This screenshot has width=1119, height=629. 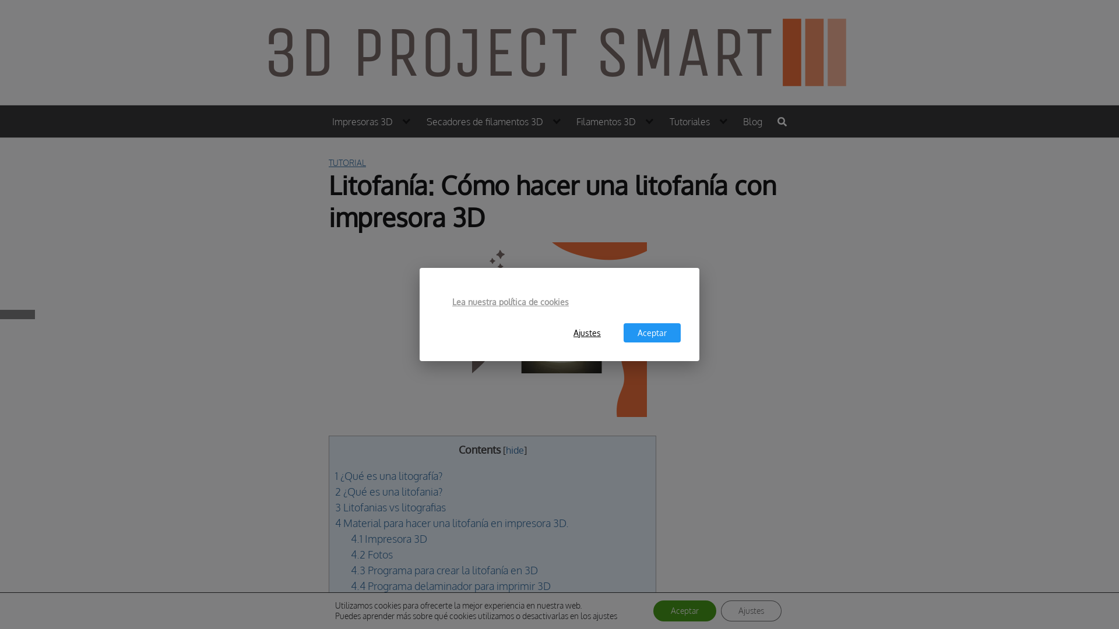 What do you see at coordinates (652, 333) in the screenshot?
I see `Aceptar` at bounding box center [652, 333].